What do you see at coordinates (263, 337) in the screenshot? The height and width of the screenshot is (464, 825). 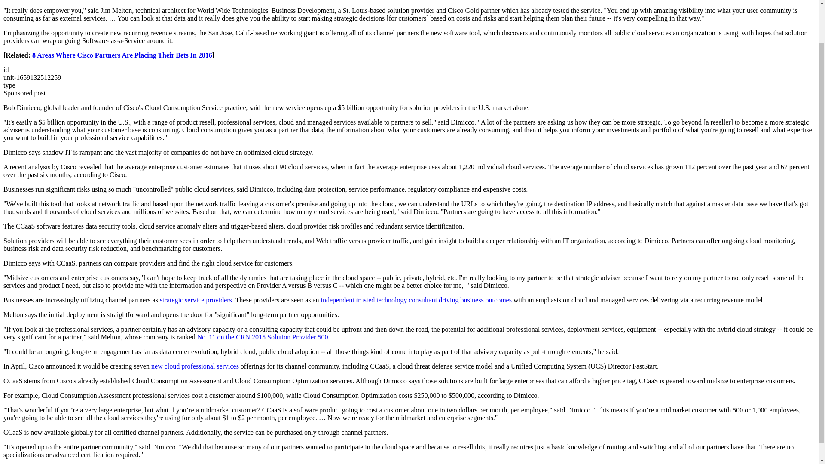 I see `No. 11 on the CRN 2015 Solution Provider 500` at bounding box center [263, 337].